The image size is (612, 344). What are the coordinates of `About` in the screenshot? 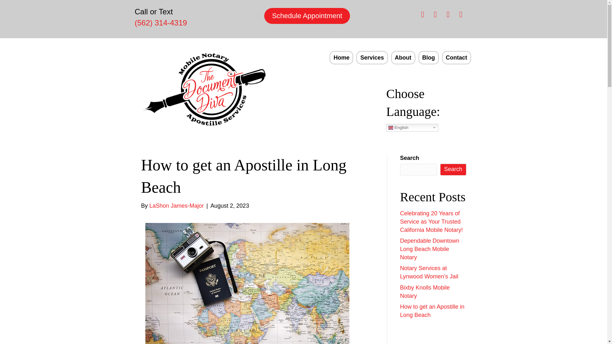 It's located at (403, 57).